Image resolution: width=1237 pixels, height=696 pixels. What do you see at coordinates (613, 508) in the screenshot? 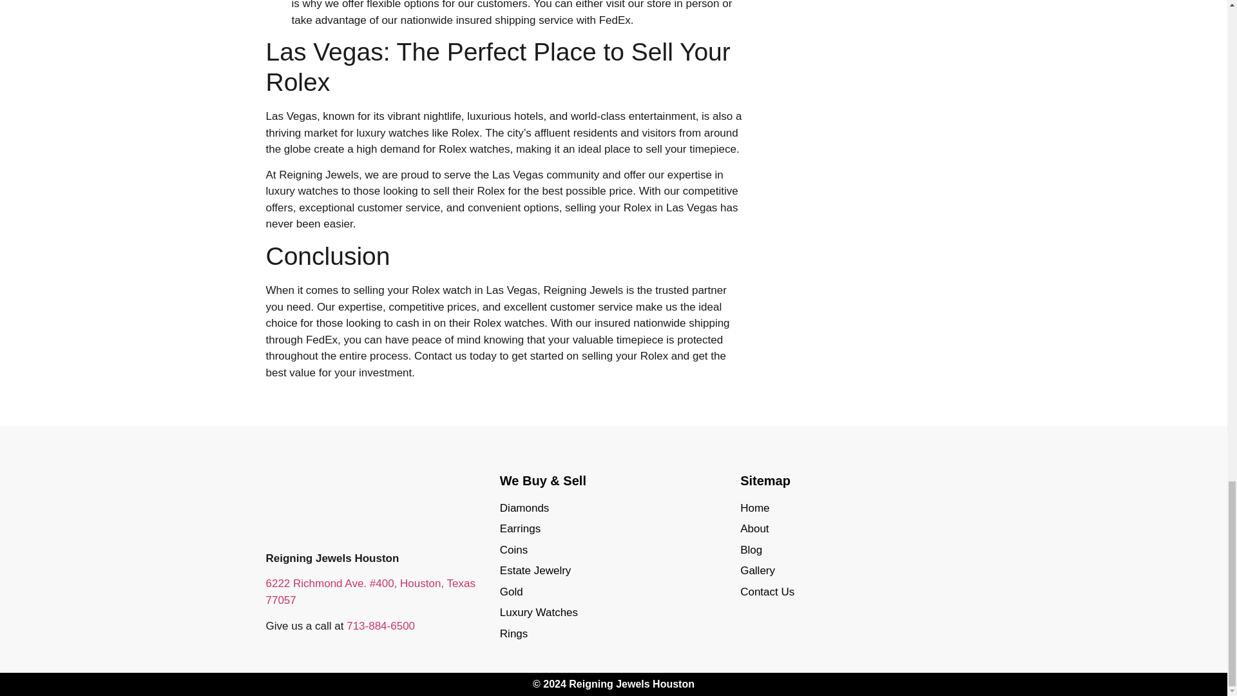
I see `Diamonds` at bounding box center [613, 508].